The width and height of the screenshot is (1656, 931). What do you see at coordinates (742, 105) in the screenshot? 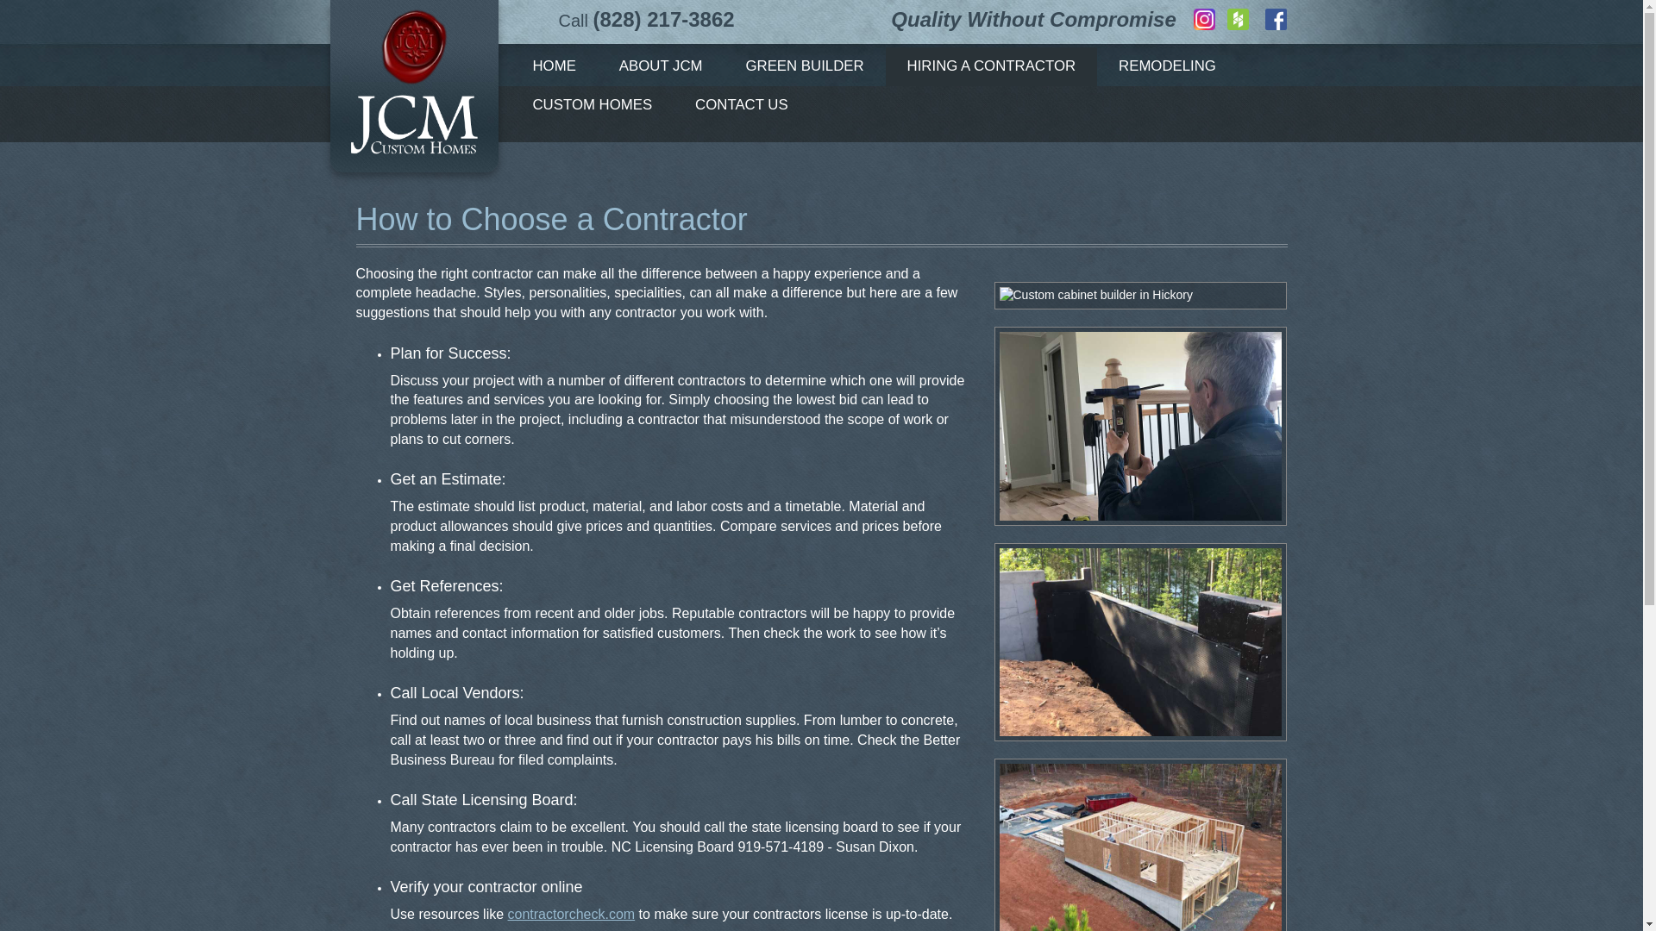
I see `CONTACT US` at bounding box center [742, 105].